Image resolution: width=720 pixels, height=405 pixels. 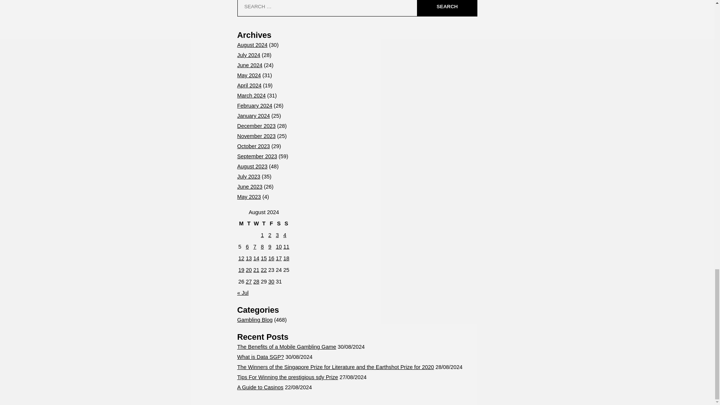 I want to click on May 2024, so click(x=249, y=75).